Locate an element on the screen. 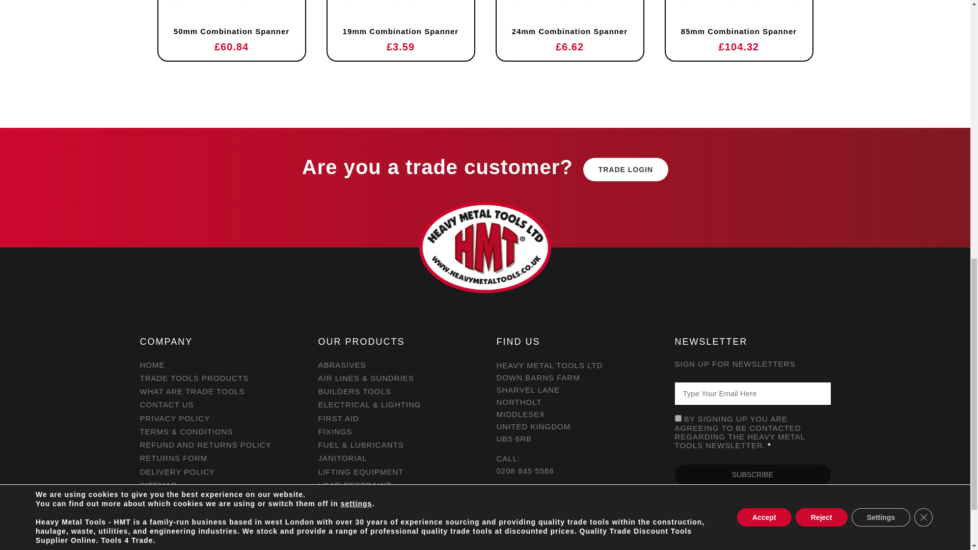 The image size is (978, 550). TRADE LOGIN is located at coordinates (626, 169).